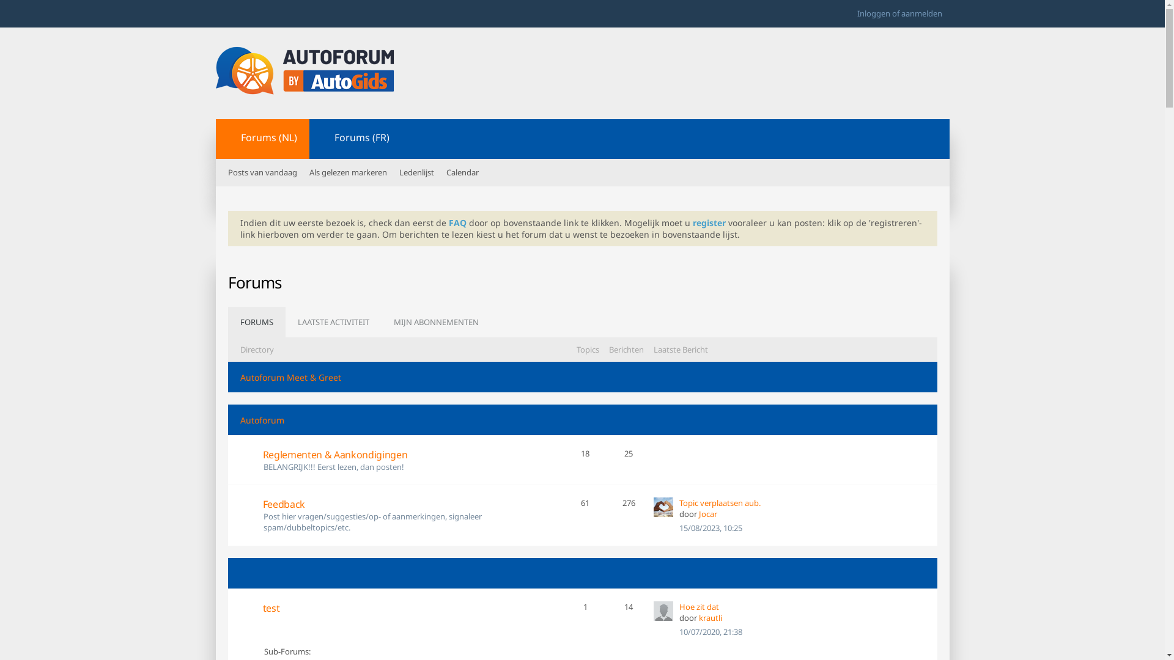 The height and width of the screenshot is (660, 1174). Describe the element at coordinates (563, 455) in the screenshot. I see `View this forum's RSS feed.` at that location.